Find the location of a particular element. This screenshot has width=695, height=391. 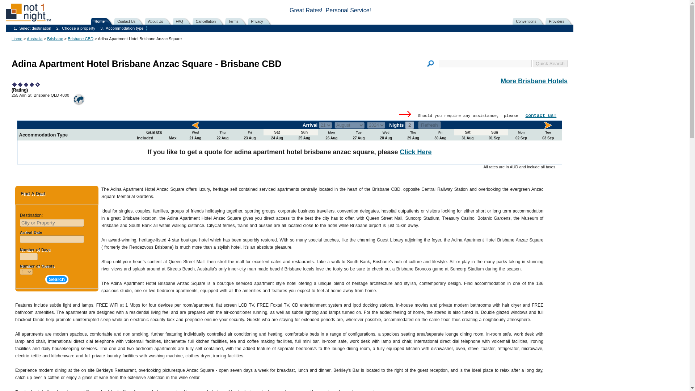

Brisbane is located at coordinates (55, 39).